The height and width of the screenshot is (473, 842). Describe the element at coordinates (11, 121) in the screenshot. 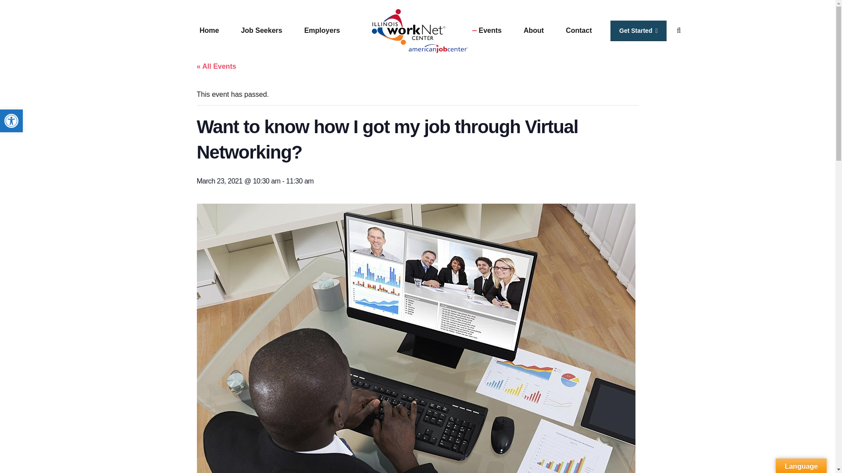

I see `Accessibility Tools` at that location.